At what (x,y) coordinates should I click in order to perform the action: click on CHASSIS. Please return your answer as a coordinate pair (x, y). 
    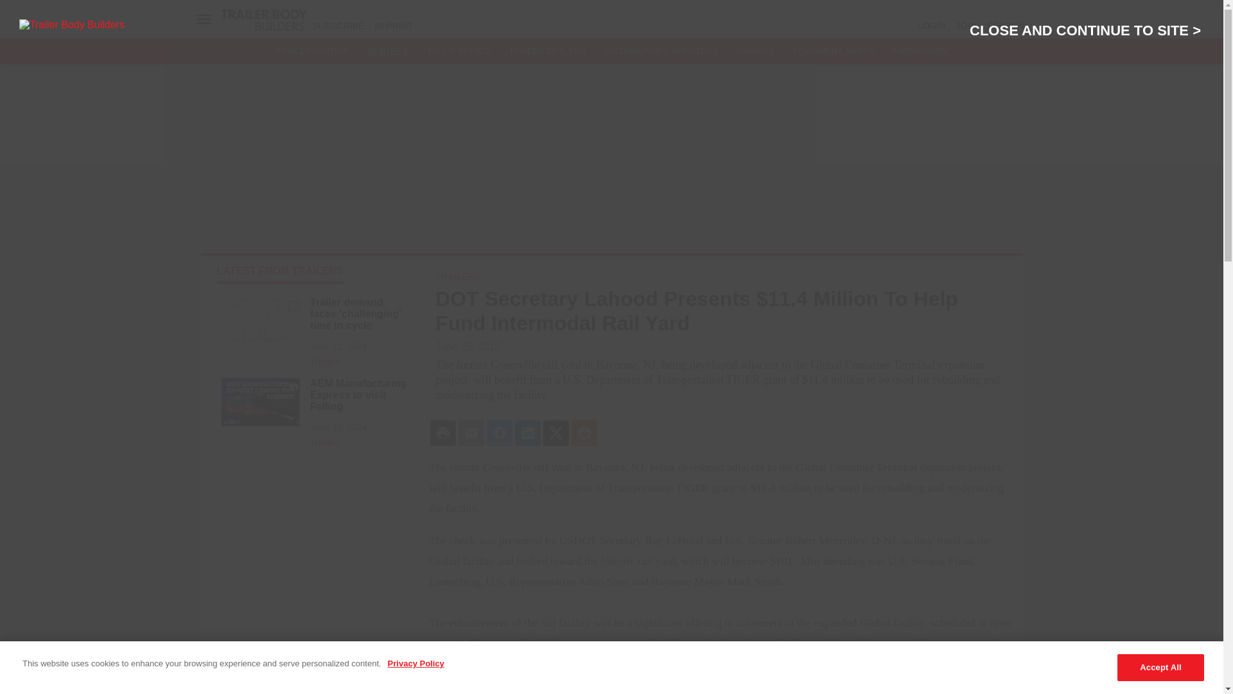
    Looking at the image, I should click on (755, 51).